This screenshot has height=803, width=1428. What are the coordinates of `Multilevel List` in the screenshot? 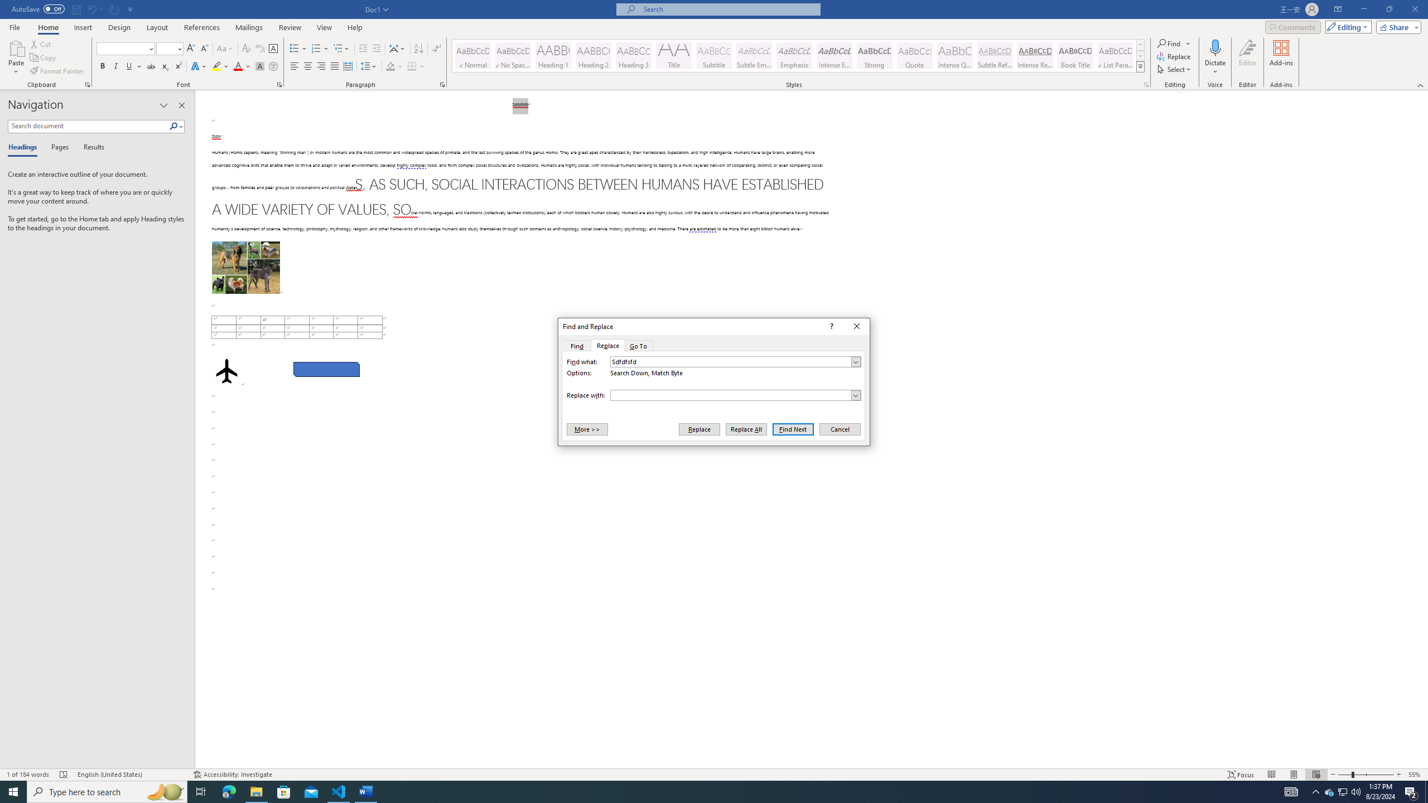 It's located at (341, 49).